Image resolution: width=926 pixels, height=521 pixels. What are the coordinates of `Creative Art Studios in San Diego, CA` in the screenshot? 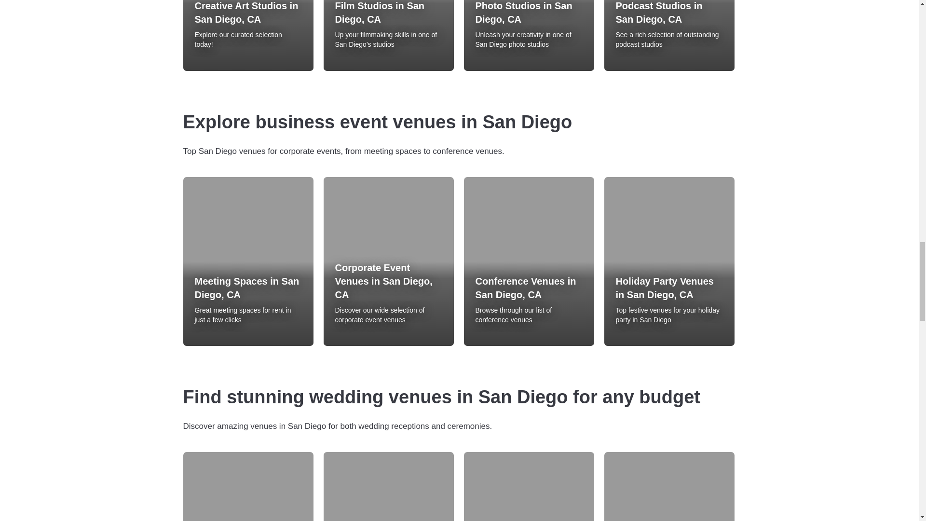 It's located at (248, 13).